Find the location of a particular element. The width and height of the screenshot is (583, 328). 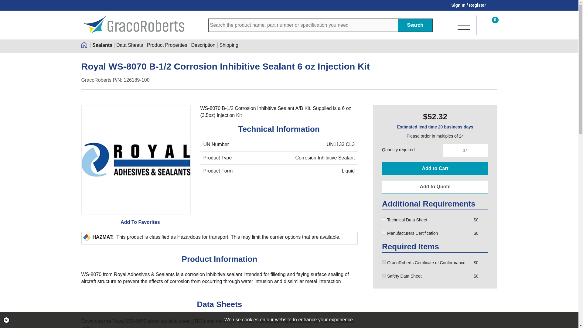

1 is located at coordinates (384, 275).